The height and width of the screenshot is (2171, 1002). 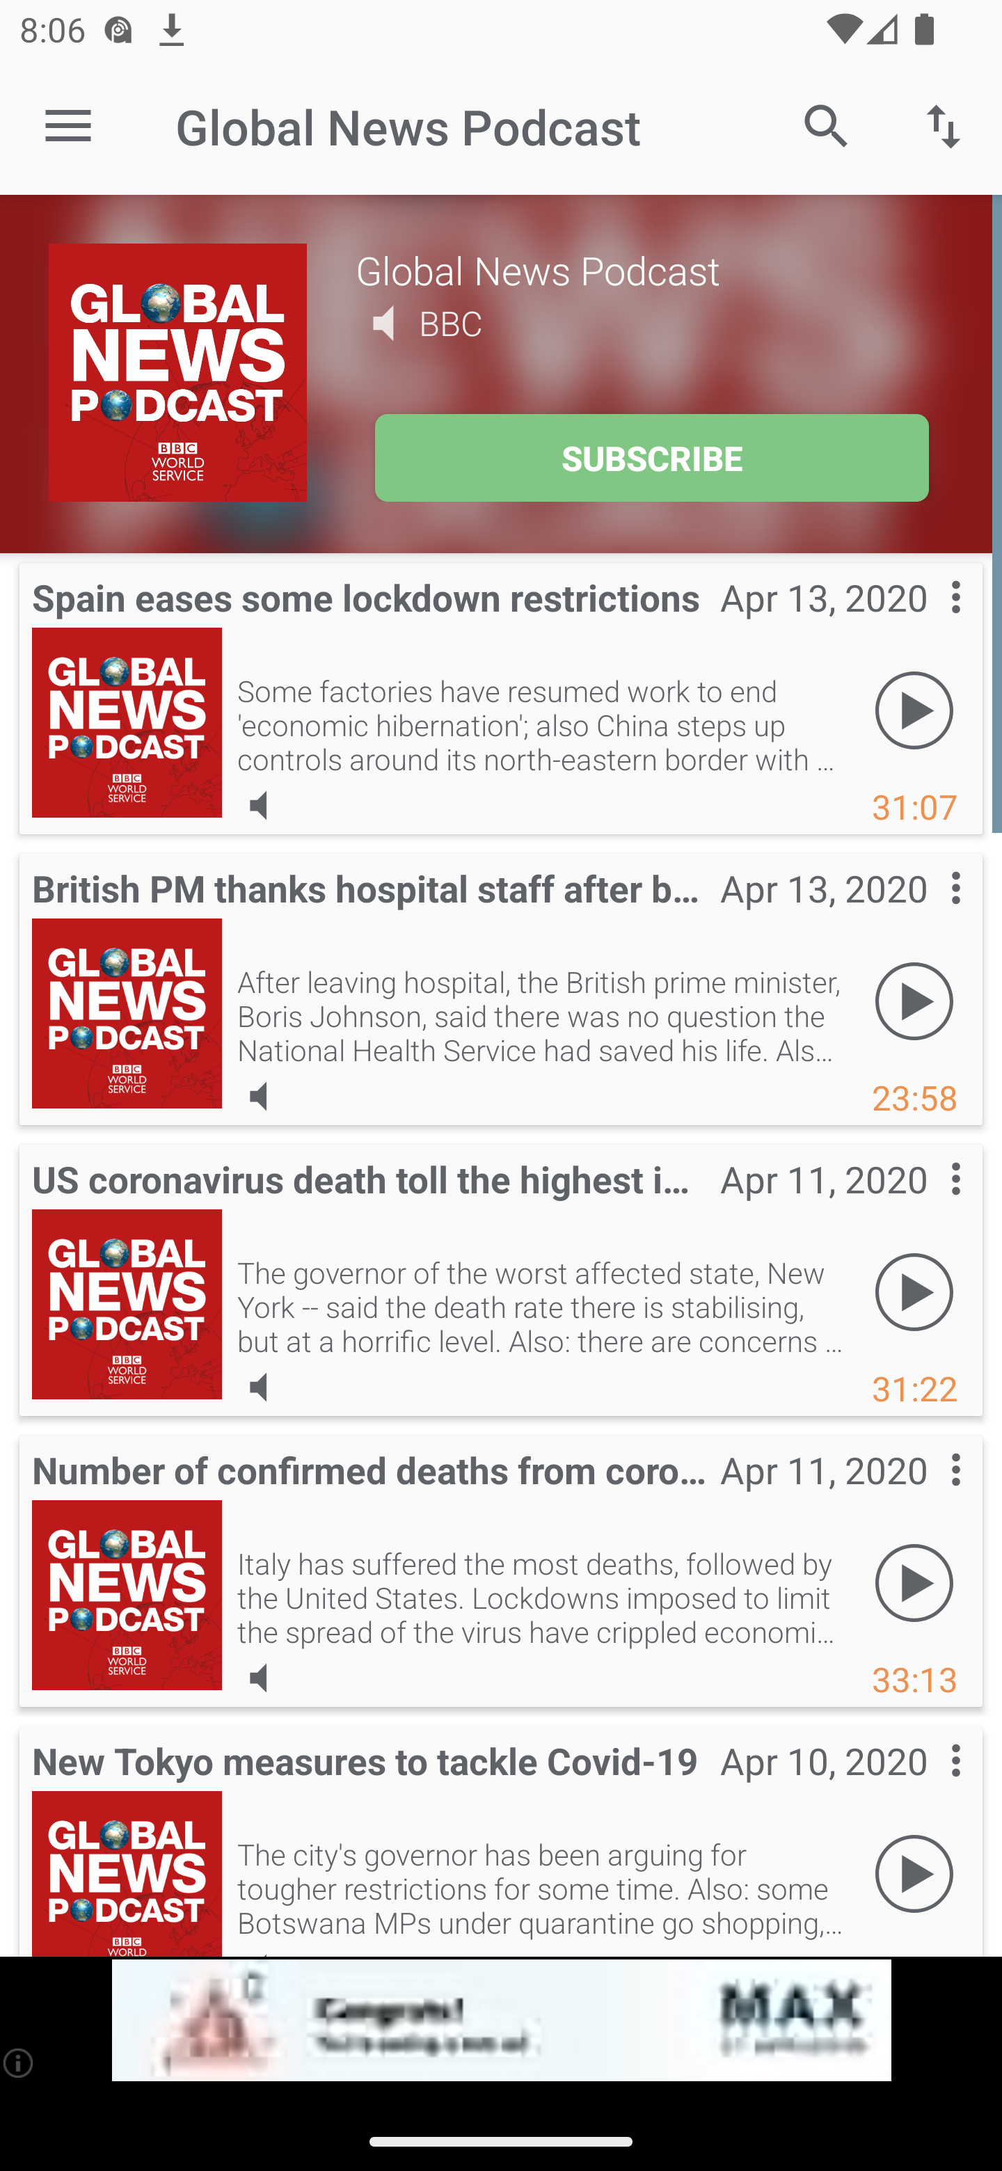 What do you see at coordinates (925, 625) in the screenshot?
I see `Contextual menu` at bounding box center [925, 625].